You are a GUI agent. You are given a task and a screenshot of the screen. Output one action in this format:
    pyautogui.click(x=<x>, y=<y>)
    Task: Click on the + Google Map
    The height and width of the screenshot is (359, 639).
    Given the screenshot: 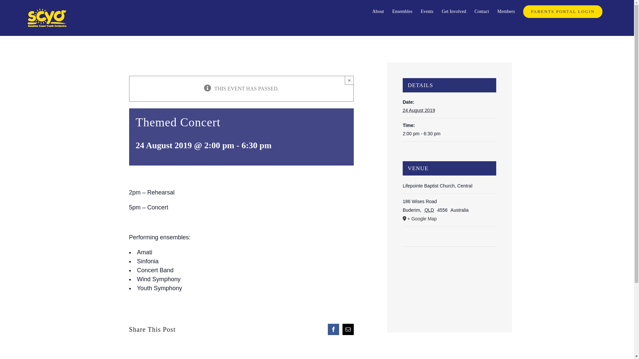 What is the action you would take?
    pyautogui.click(x=449, y=219)
    